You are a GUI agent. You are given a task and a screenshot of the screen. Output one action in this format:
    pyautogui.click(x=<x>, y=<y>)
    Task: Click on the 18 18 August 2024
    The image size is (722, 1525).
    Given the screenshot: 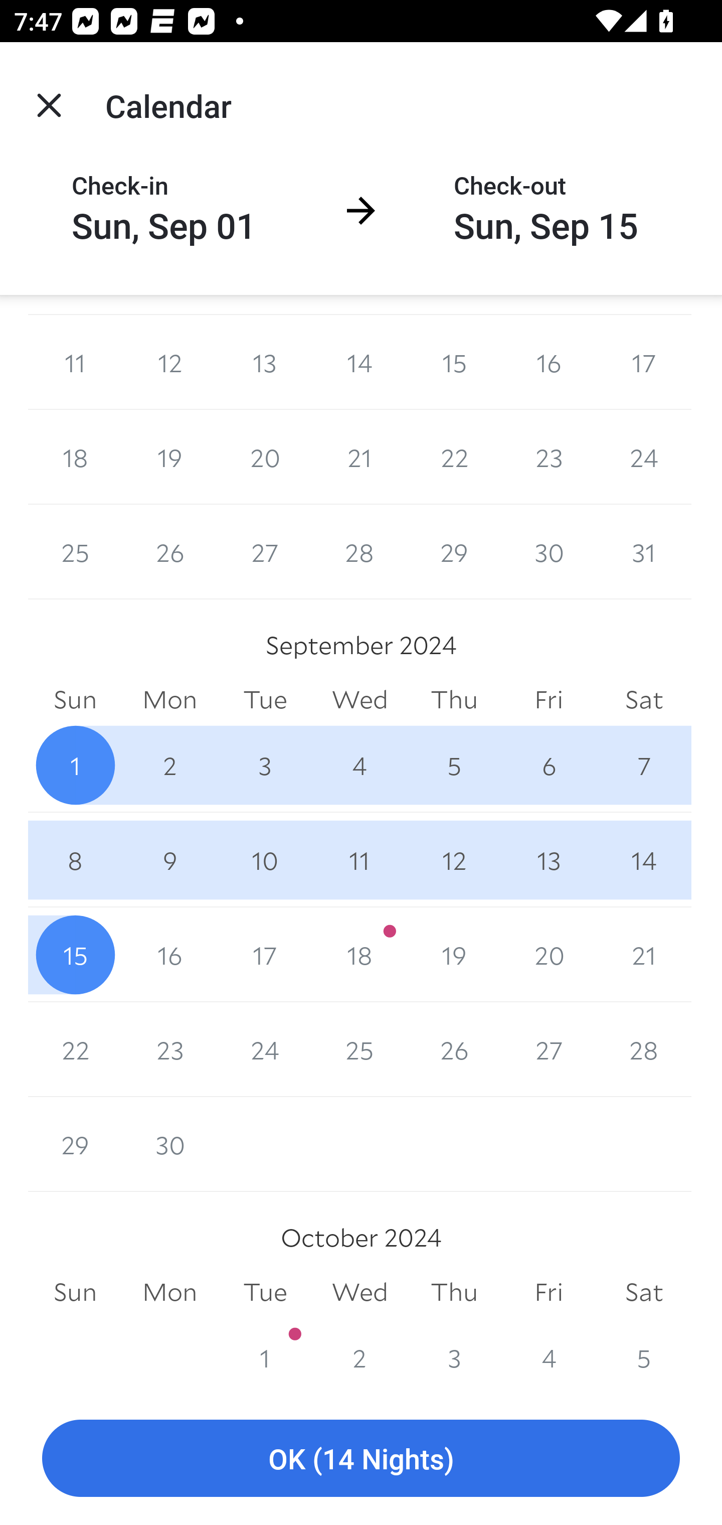 What is the action you would take?
    pyautogui.click(x=75, y=458)
    